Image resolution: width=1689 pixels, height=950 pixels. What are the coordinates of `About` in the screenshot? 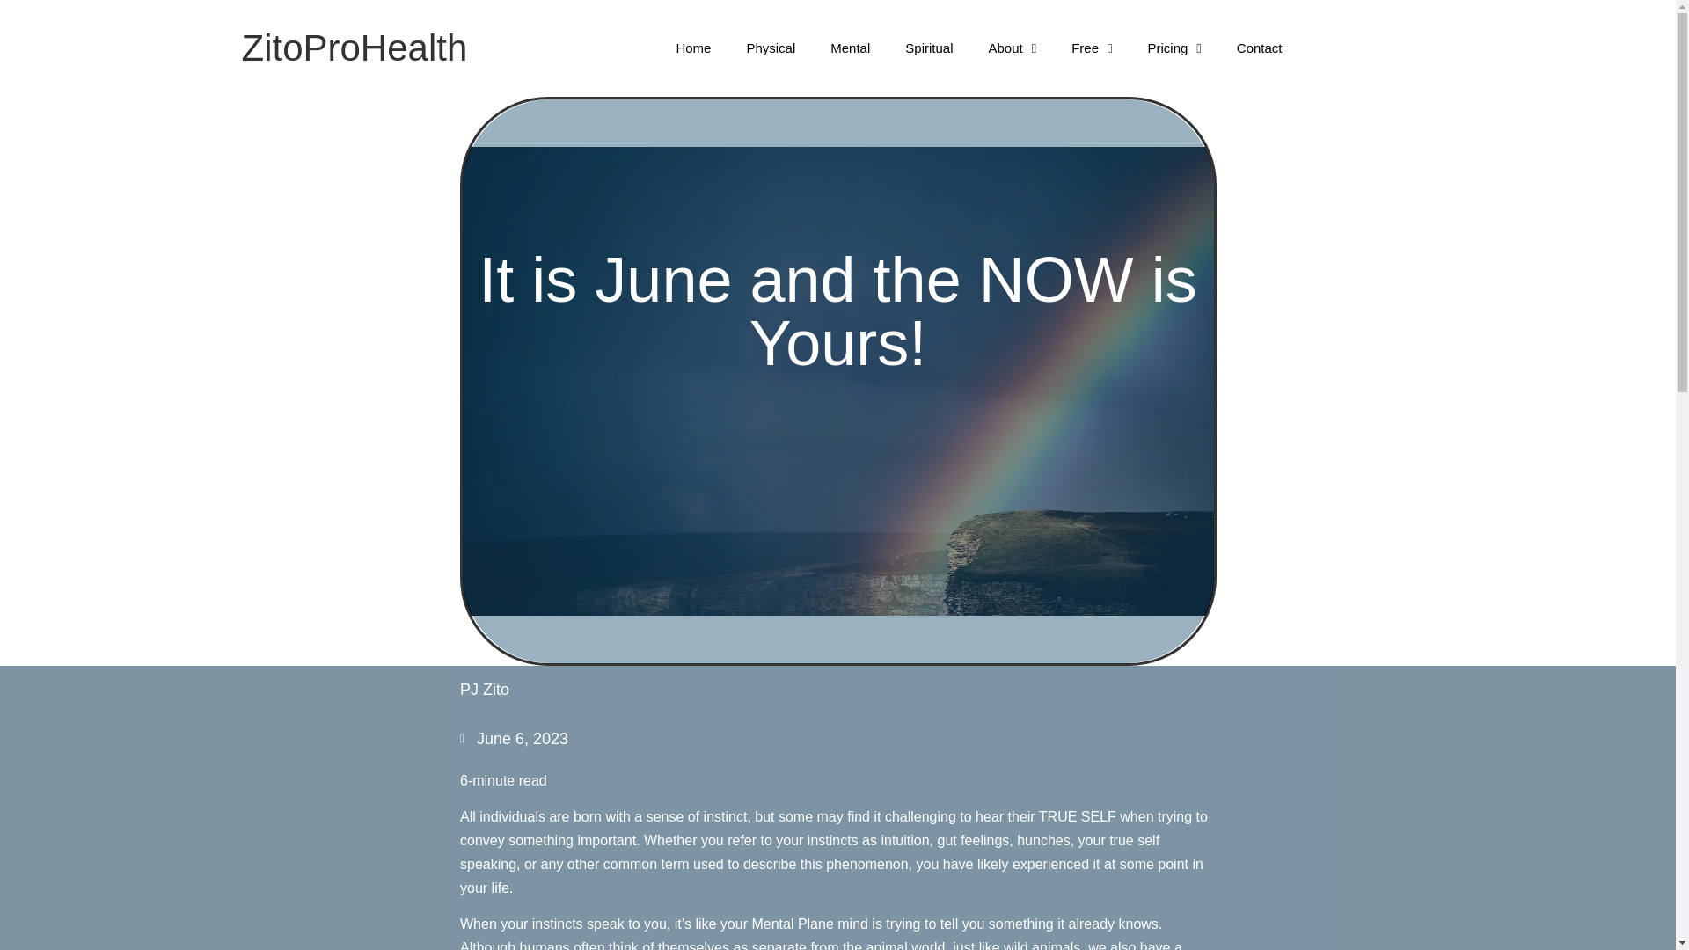 It's located at (1012, 47).